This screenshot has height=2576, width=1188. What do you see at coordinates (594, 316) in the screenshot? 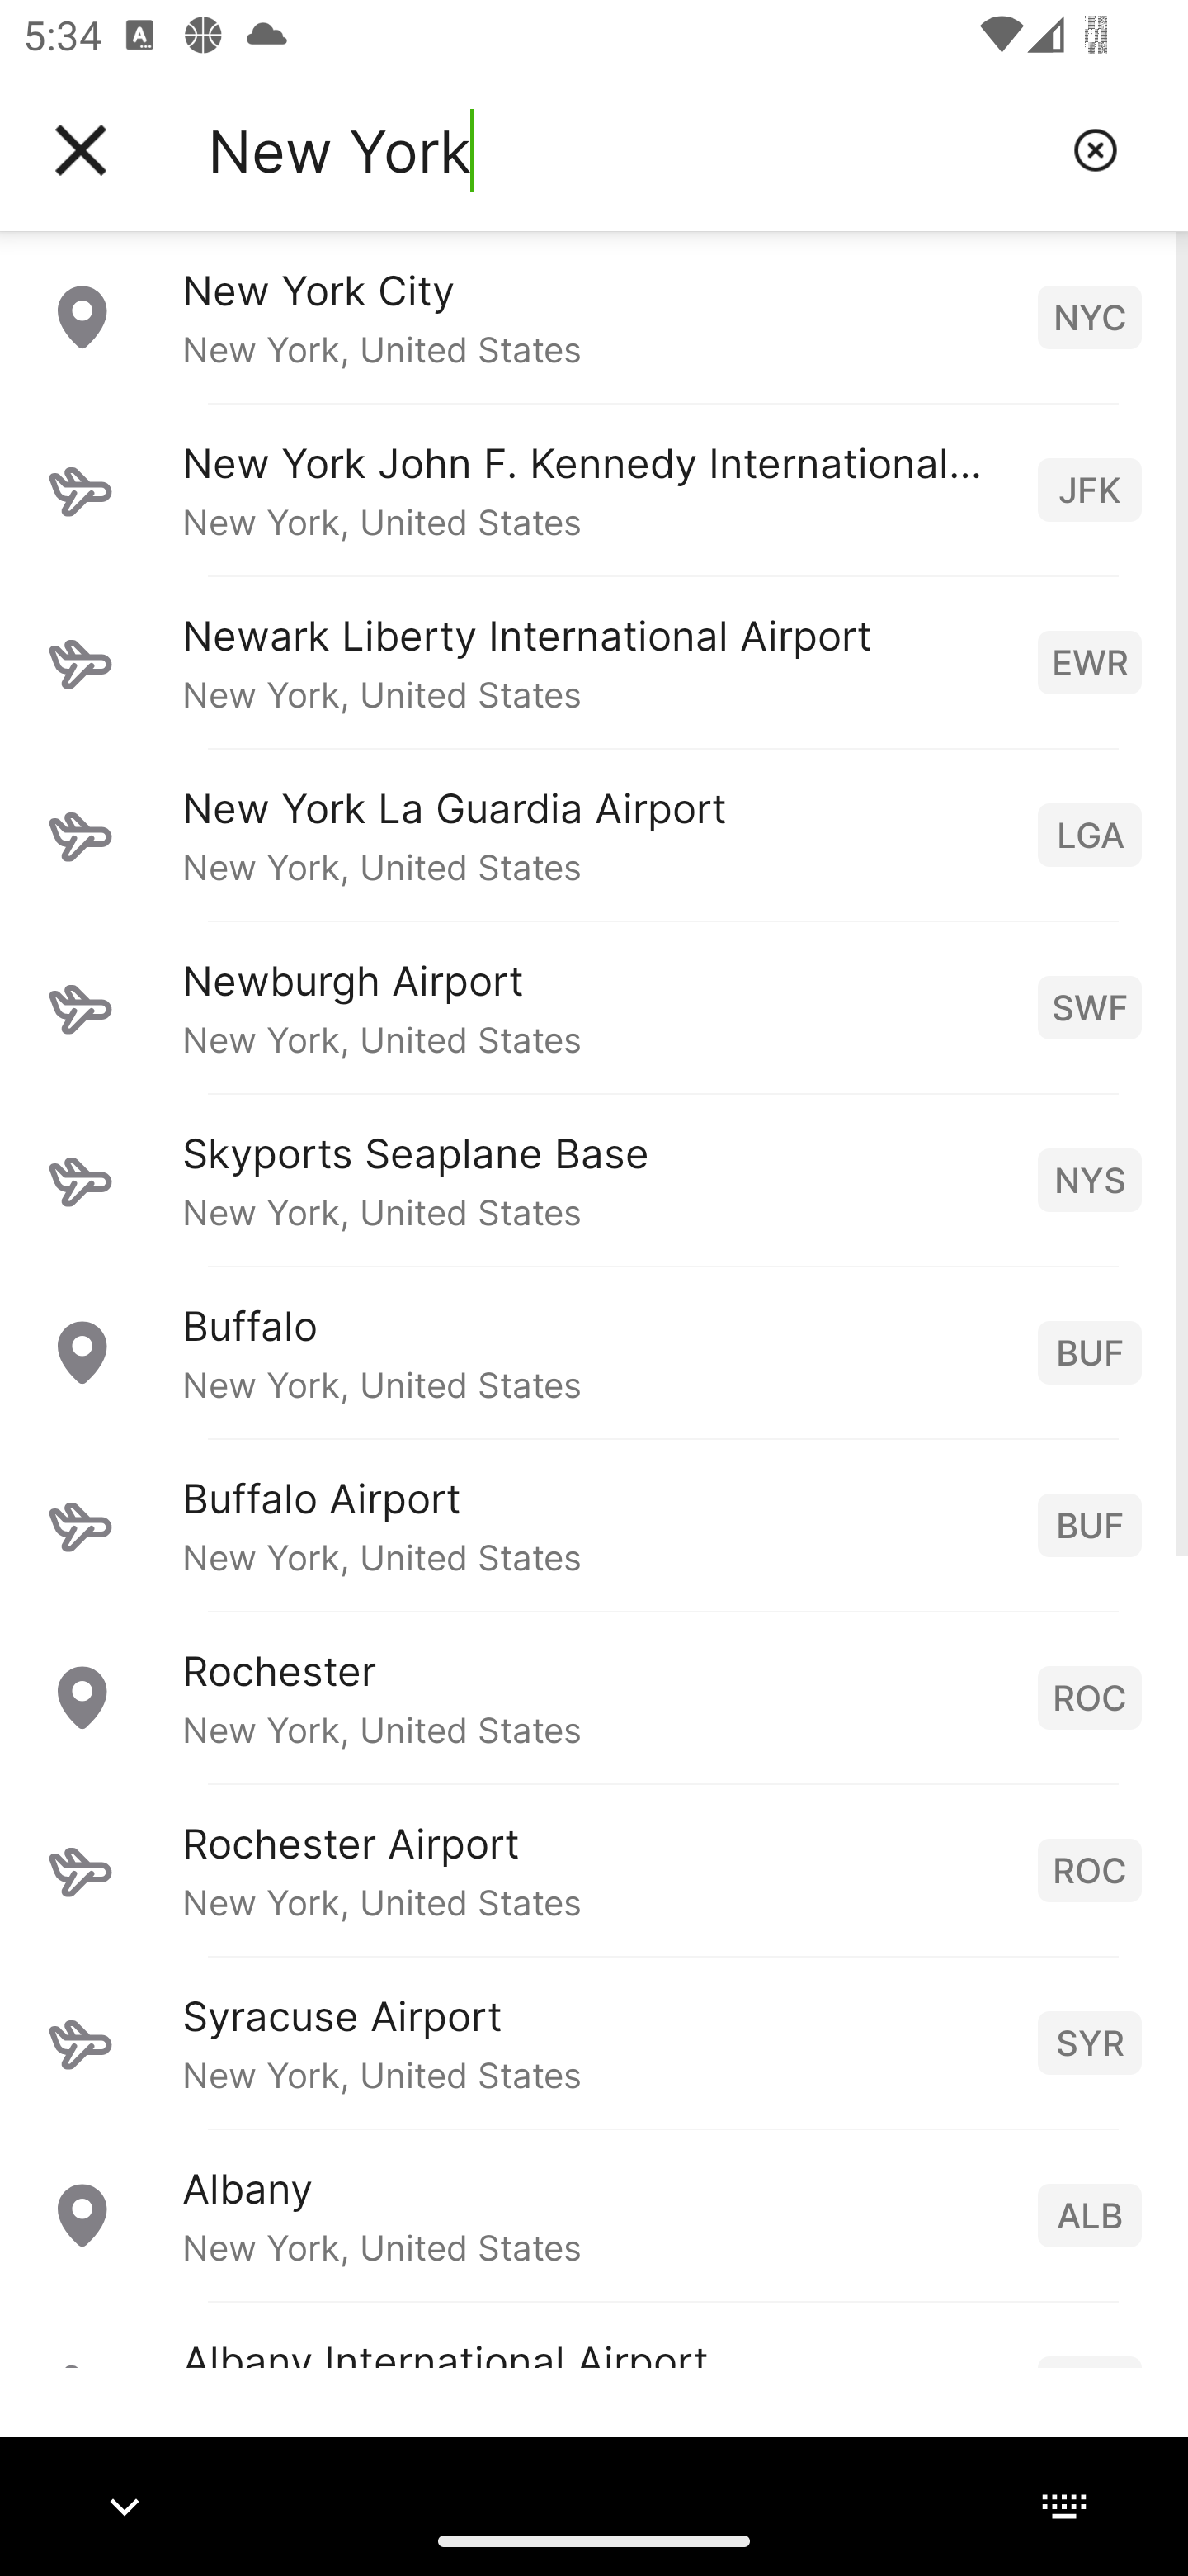
I see `New York City New York, United States NYC` at bounding box center [594, 316].